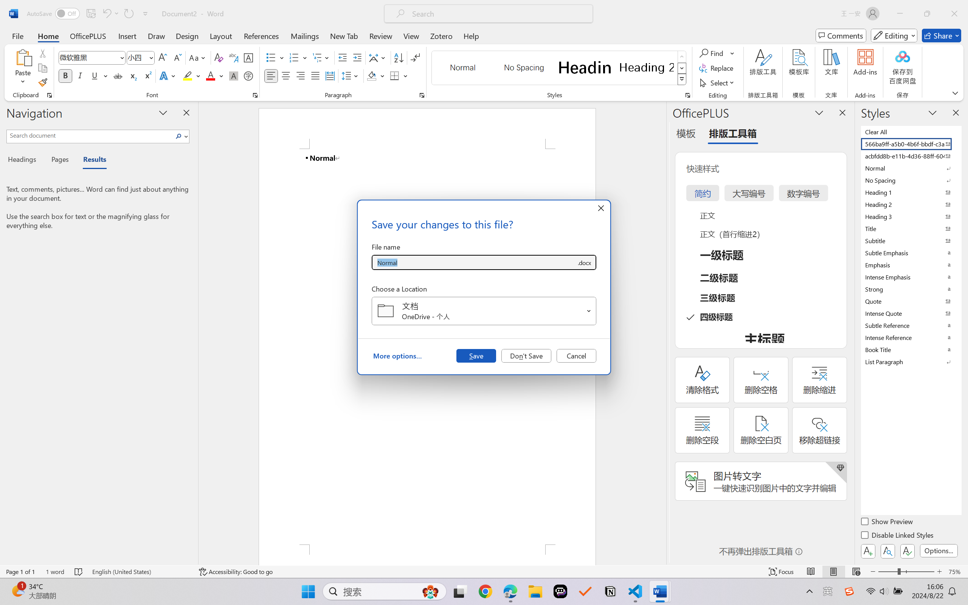  What do you see at coordinates (498, 14) in the screenshot?
I see `Microsoft search` at bounding box center [498, 14].